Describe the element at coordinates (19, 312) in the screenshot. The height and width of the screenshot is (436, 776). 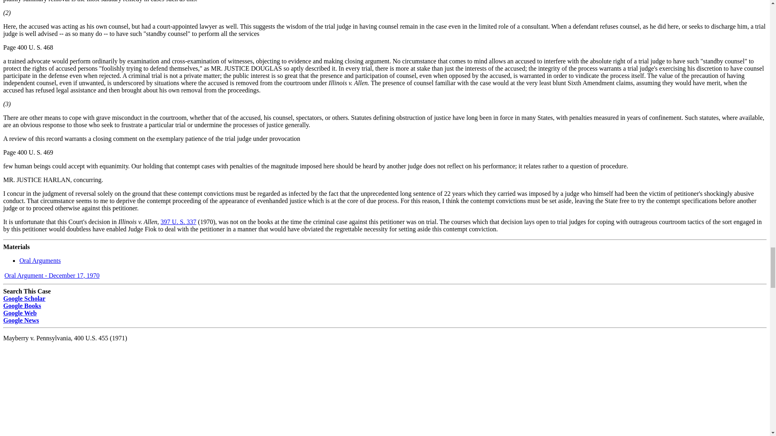
I see `Law - Google Web` at that location.